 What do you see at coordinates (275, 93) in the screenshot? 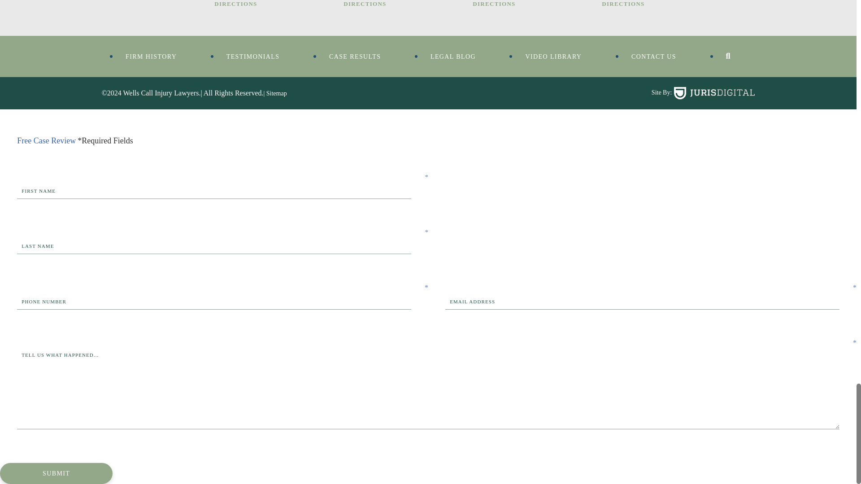
I see `Wells Call Injury Lawyers's sitemap` at bounding box center [275, 93].